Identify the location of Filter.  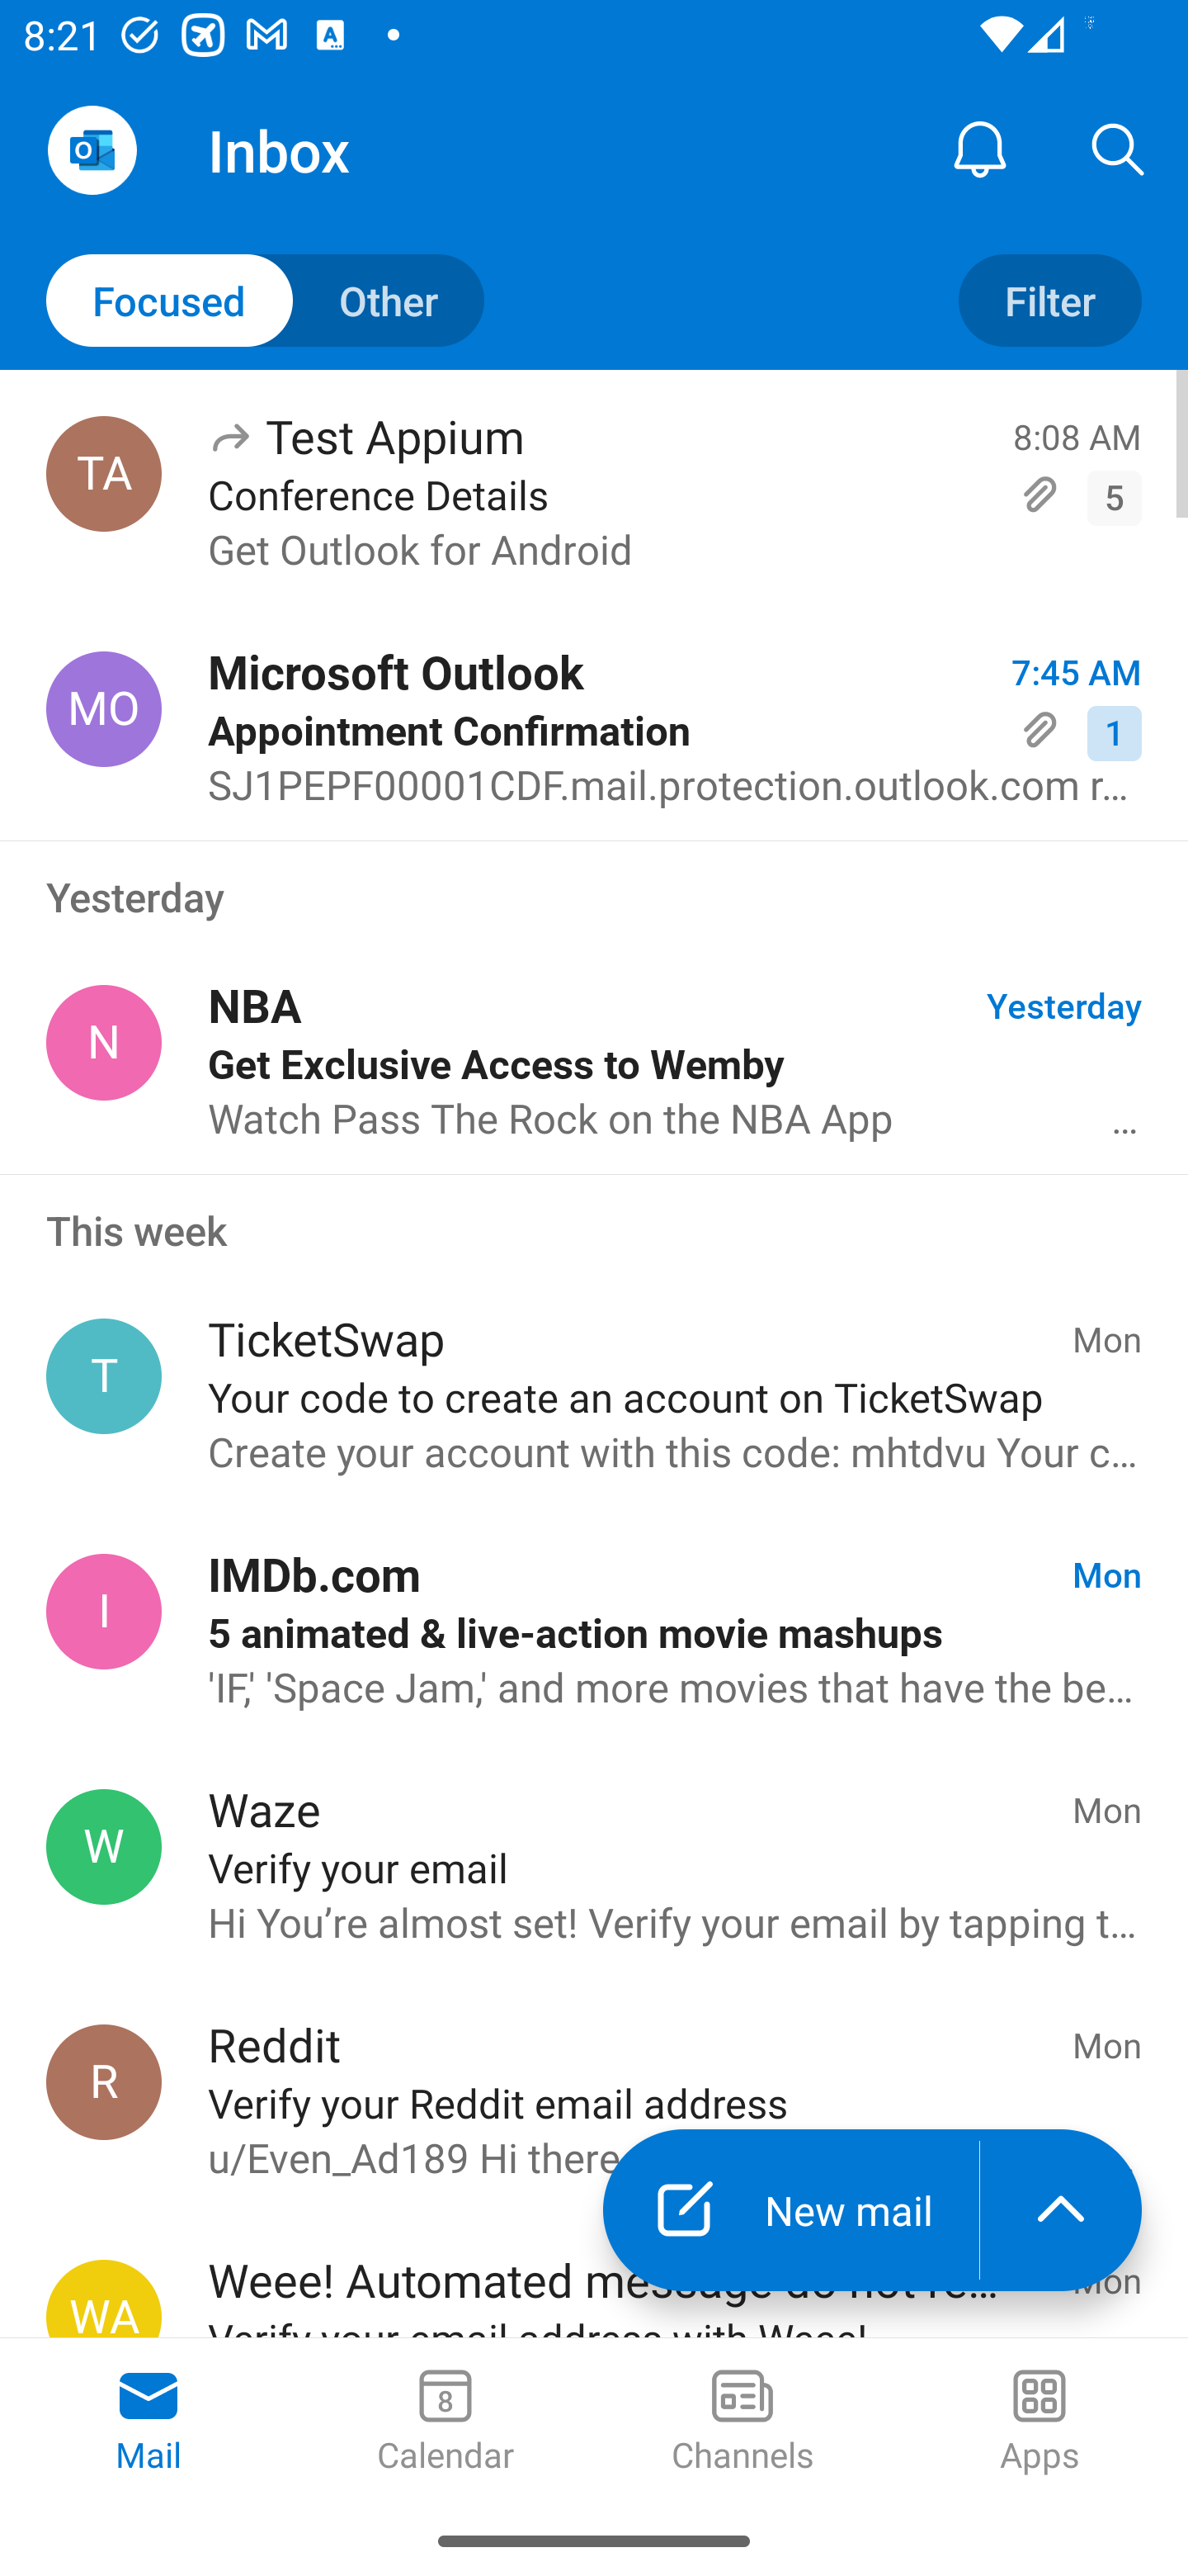
(1049, 301).